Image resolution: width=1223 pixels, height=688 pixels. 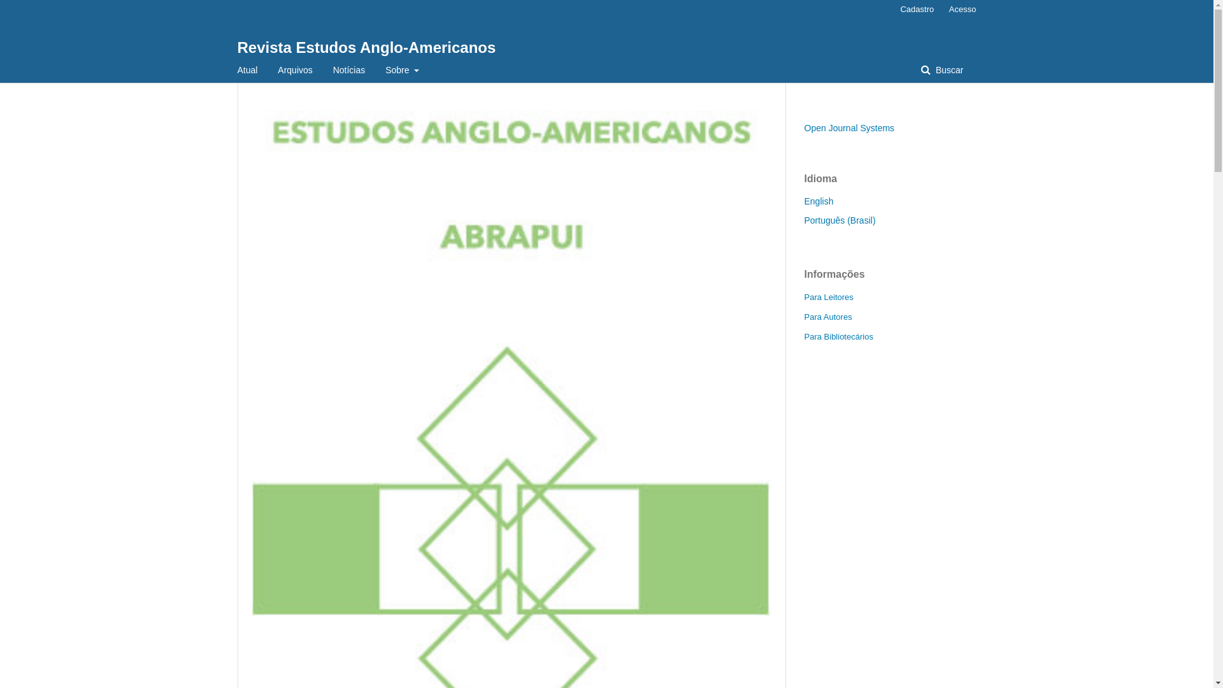 What do you see at coordinates (828, 297) in the screenshot?
I see `Para Leitores` at bounding box center [828, 297].